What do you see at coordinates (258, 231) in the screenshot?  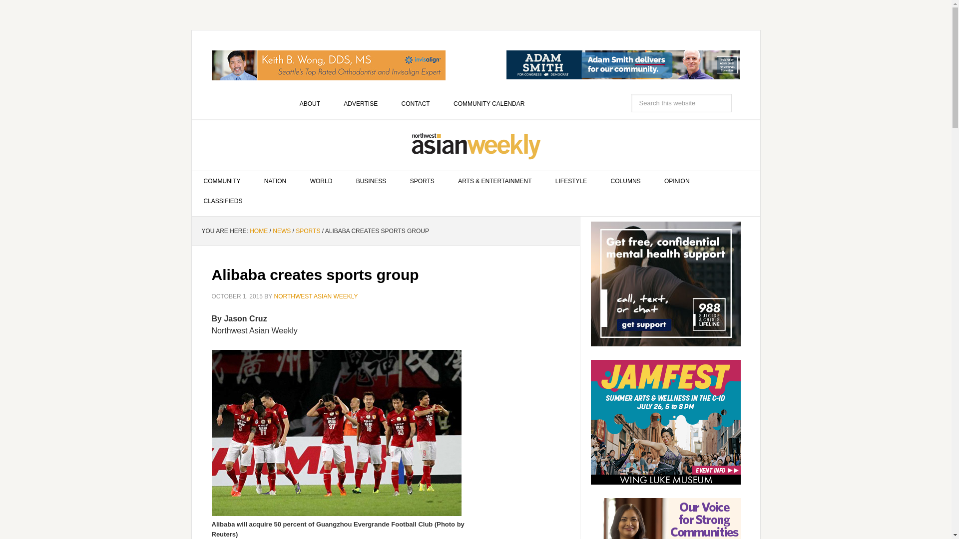 I see `HOME` at bounding box center [258, 231].